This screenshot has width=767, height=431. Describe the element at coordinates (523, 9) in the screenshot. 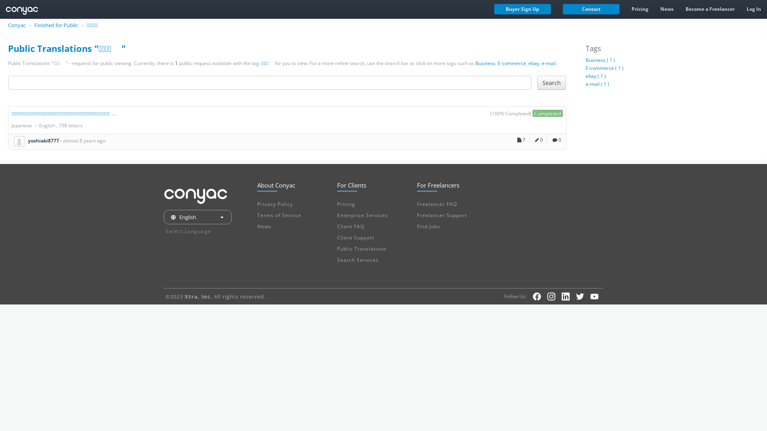

I see `Buyer Sign Up` at that location.